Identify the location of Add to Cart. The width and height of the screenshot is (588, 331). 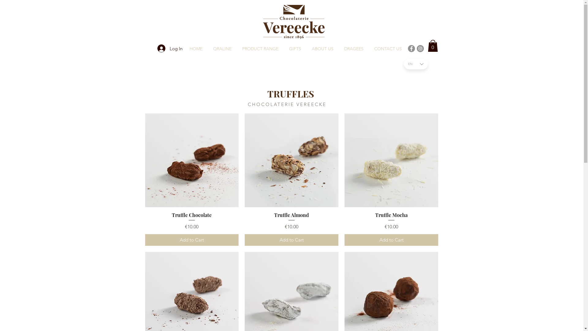
(391, 240).